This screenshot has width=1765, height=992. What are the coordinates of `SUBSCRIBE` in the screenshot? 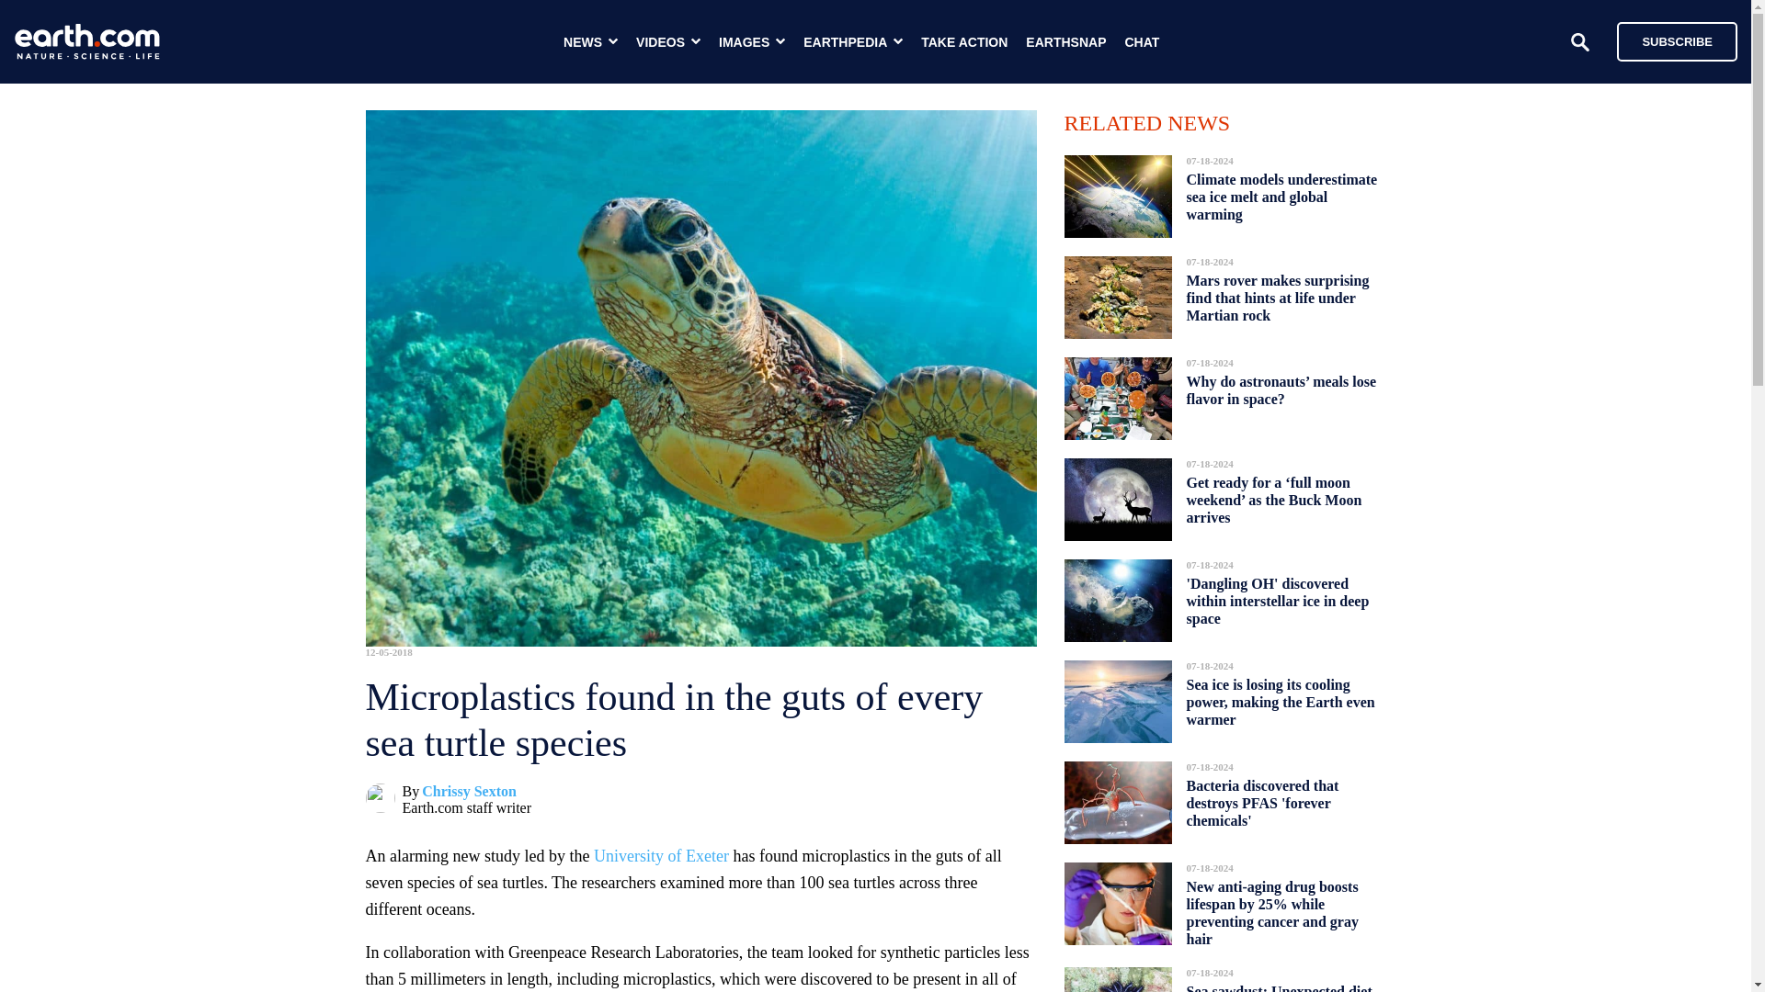 It's located at (1668, 40).